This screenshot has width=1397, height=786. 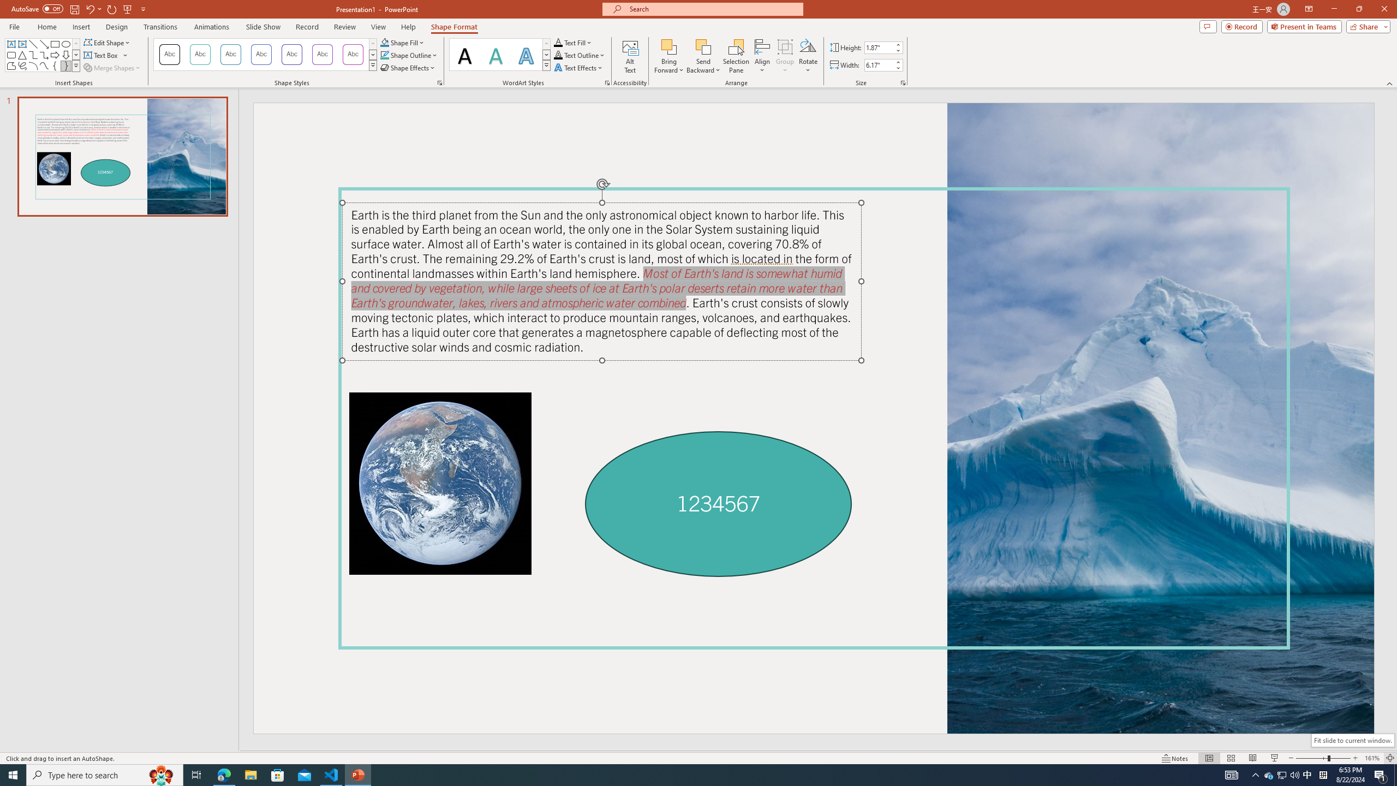 What do you see at coordinates (1175, 758) in the screenshot?
I see `Notes ` at bounding box center [1175, 758].